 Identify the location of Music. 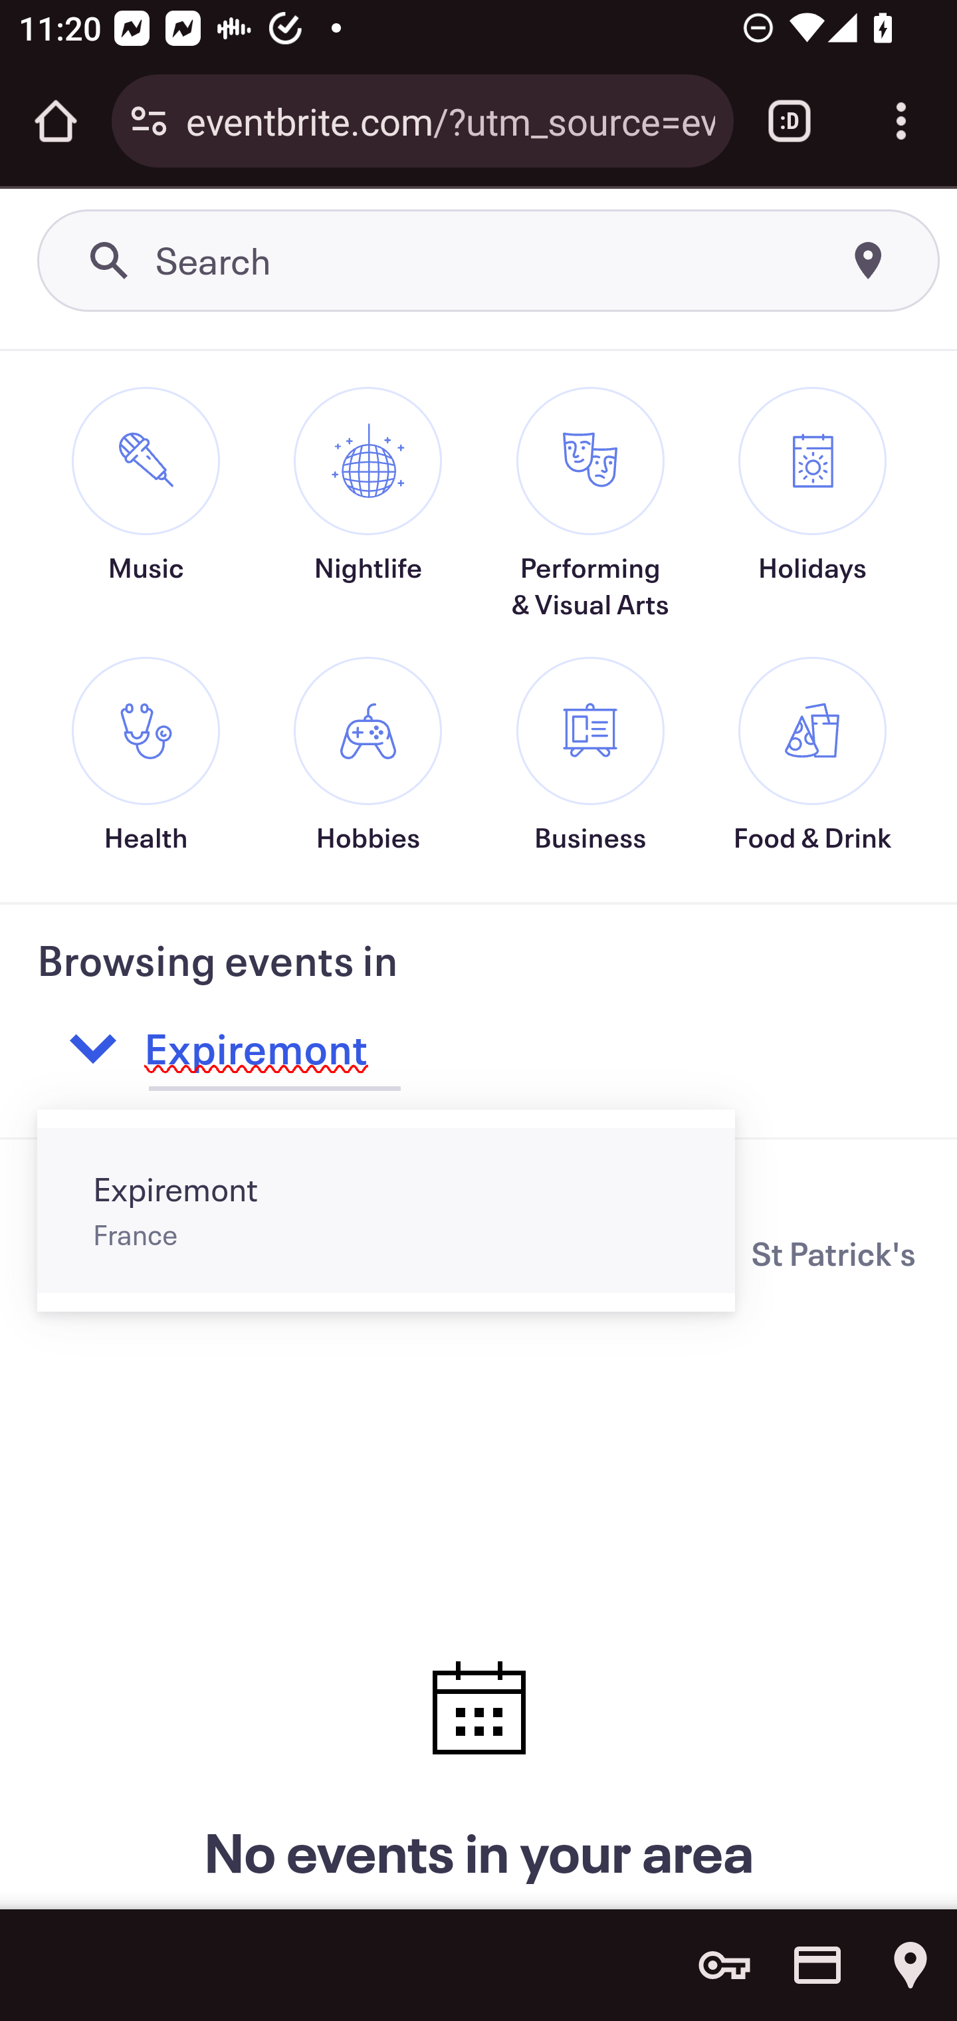
(145, 523).